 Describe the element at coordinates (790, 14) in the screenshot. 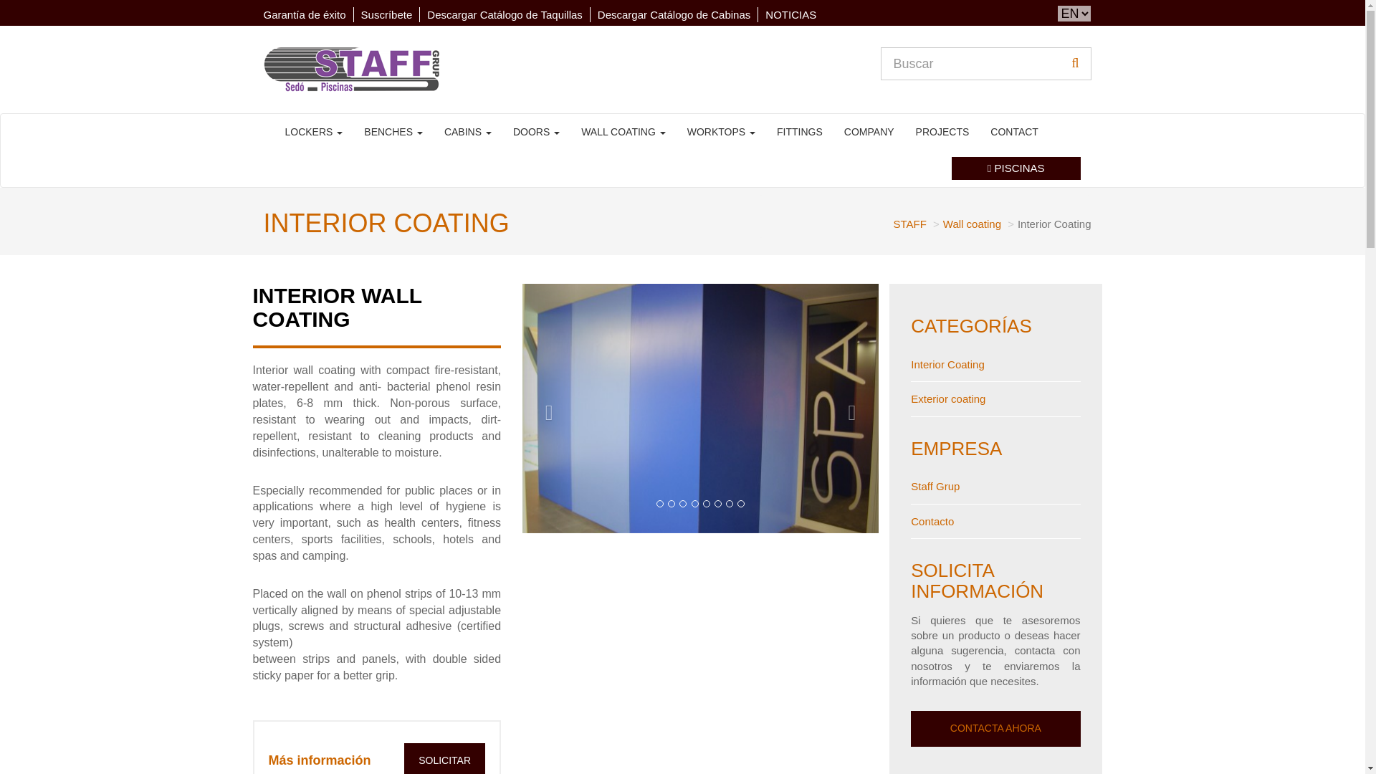

I see `NOTICIAS` at that location.